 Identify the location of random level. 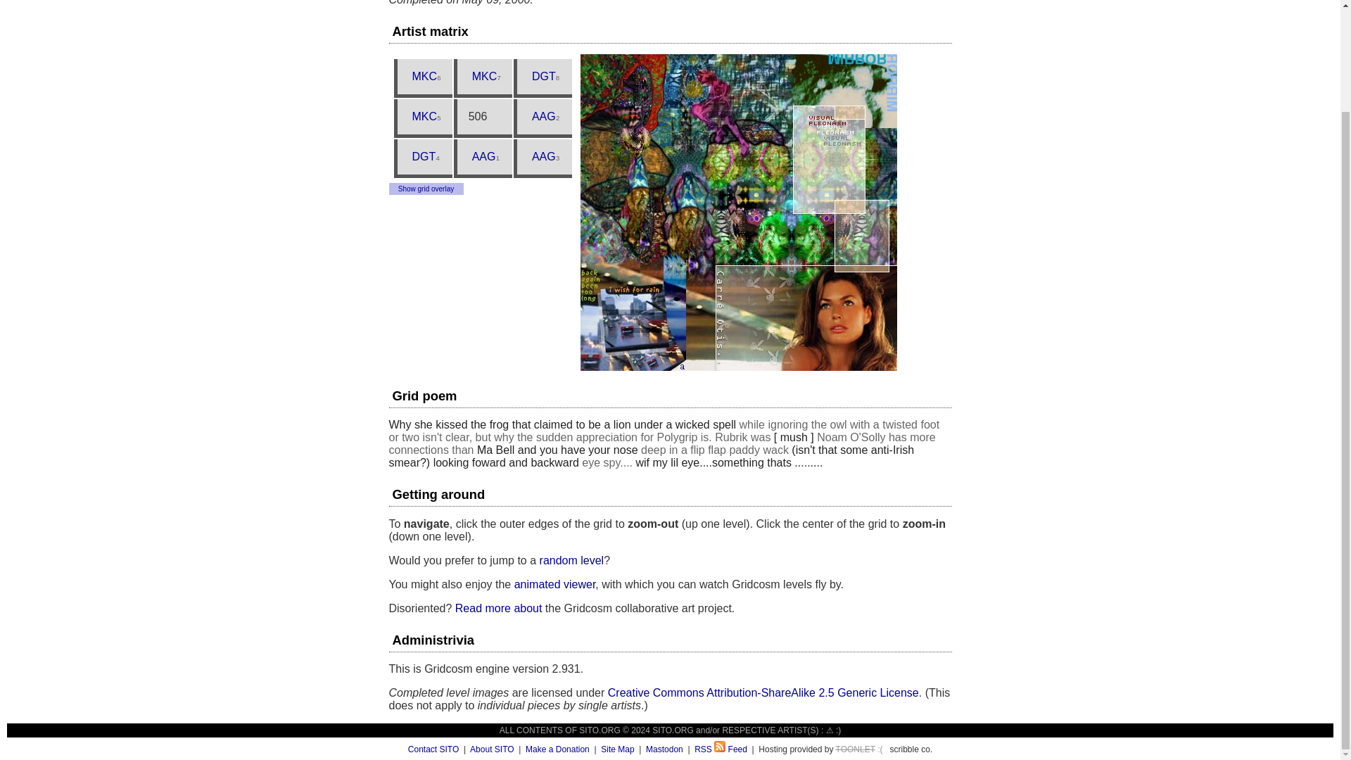
(571, 560).